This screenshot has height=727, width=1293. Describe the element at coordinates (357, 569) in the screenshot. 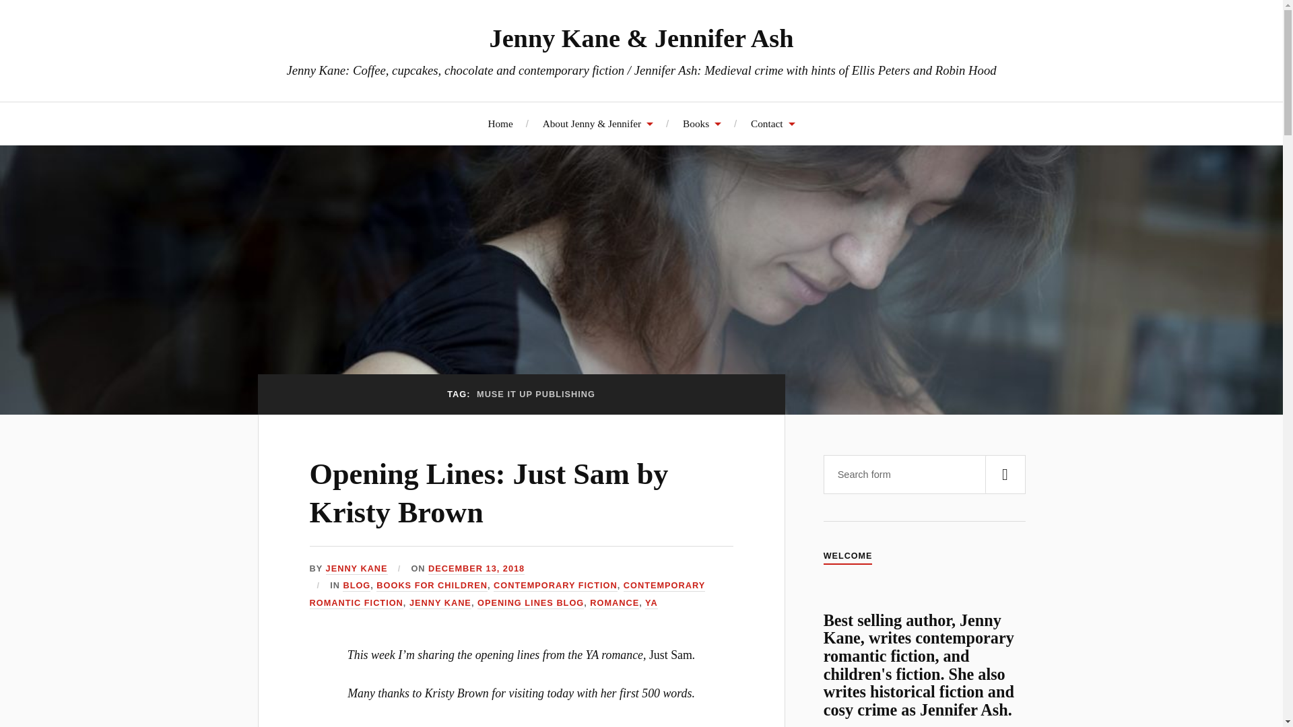

I see `JENNY KANE` at that location.